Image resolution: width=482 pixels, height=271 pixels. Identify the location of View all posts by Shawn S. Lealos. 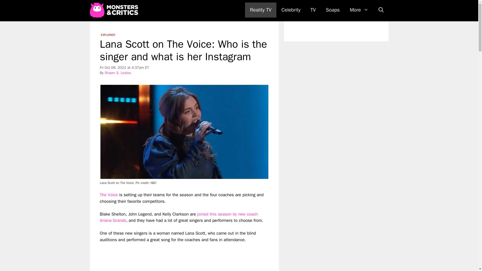
(118, 73).